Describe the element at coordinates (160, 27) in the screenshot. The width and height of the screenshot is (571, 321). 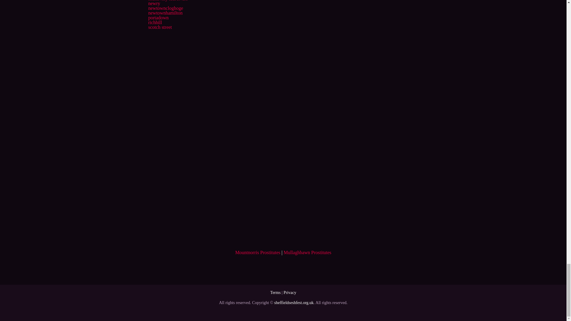
I see `scotch street` at that location.